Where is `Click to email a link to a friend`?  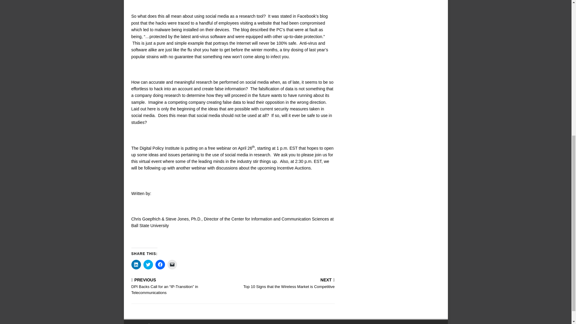
Click to email a link to a friend is located at coordinates (148, 265).